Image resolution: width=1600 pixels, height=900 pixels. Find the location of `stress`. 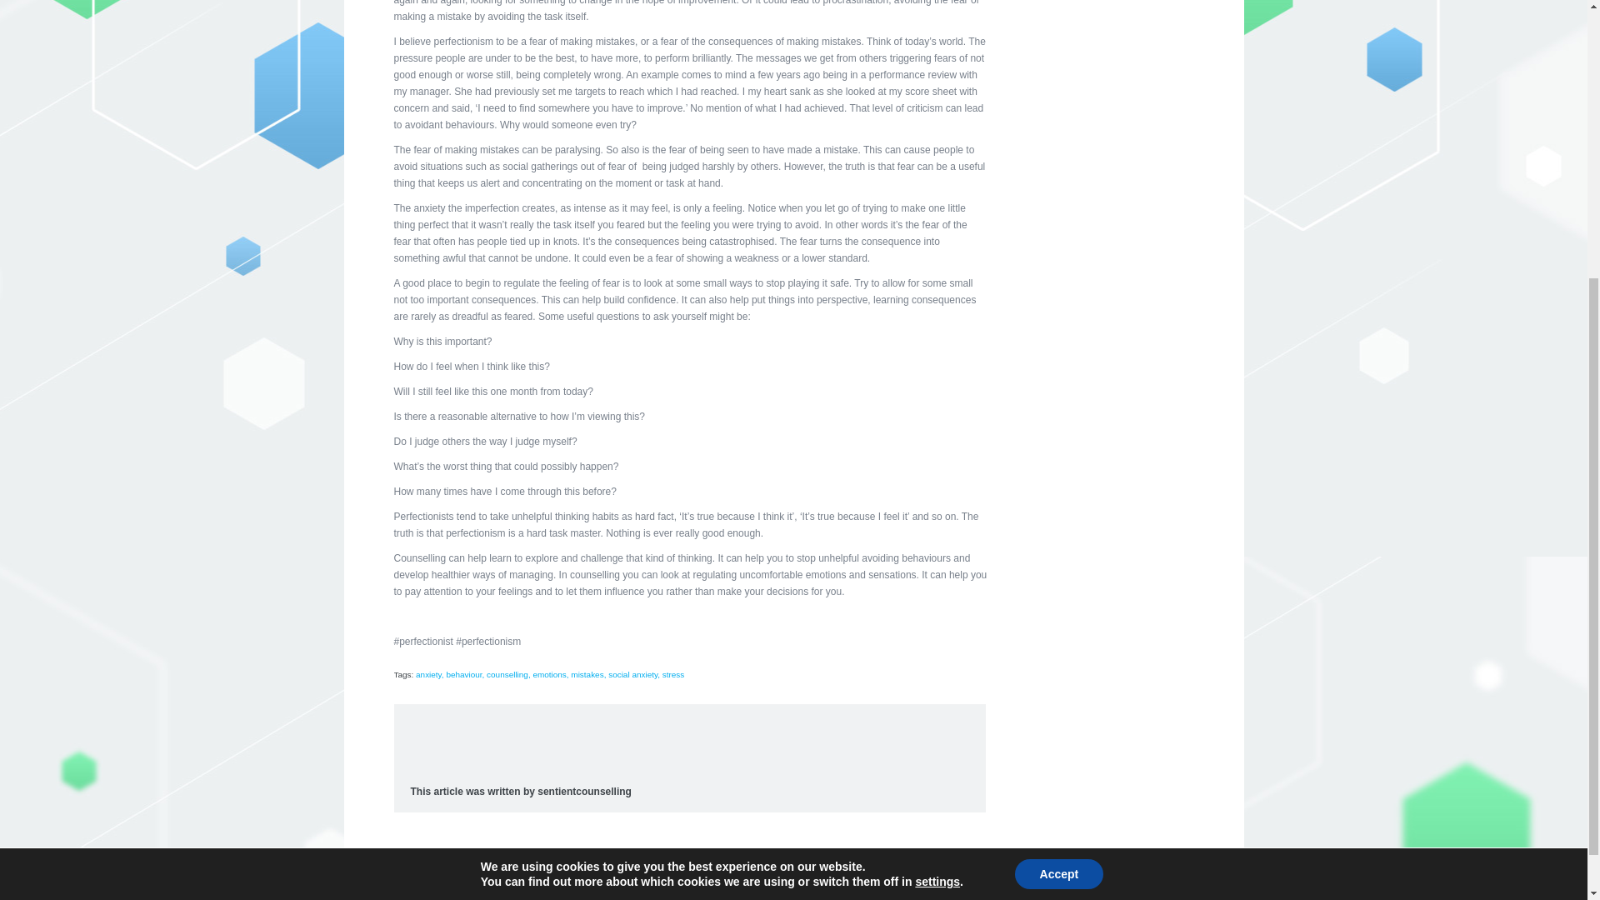

stress is located at coordinates (673, 674).